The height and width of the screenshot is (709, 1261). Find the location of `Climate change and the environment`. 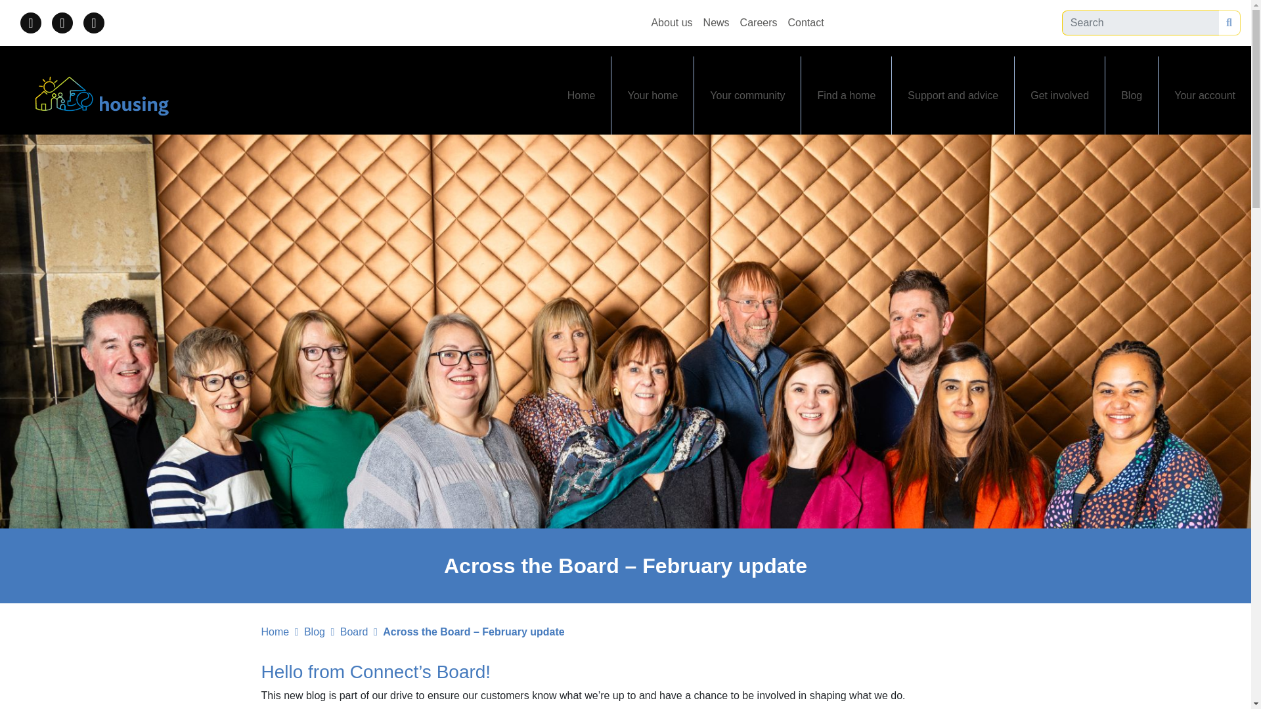

Climate change and the environment is located at coordinates (791, 143).